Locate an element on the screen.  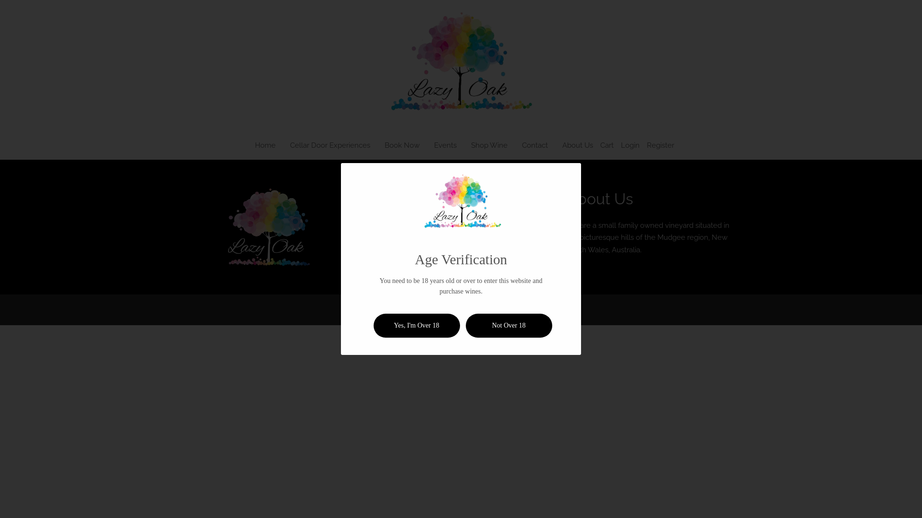
Home is located at coordinates (265, 145).